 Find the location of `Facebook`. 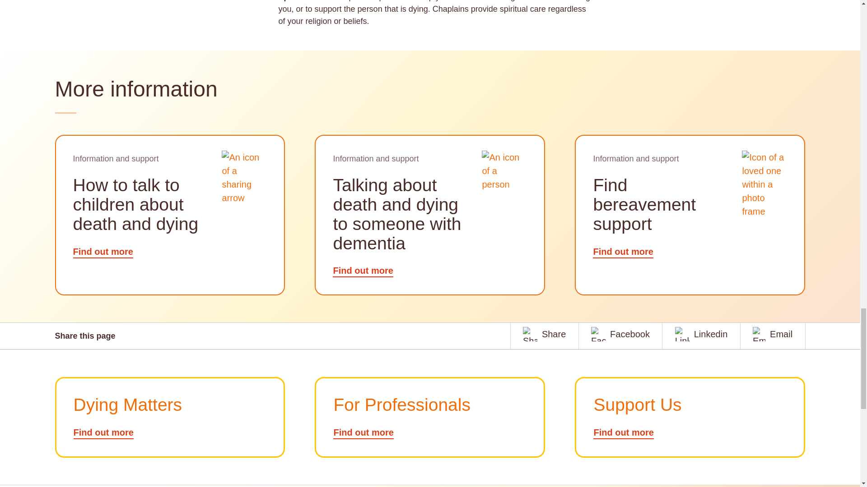

Facebook is located at coordinates (620, 334).